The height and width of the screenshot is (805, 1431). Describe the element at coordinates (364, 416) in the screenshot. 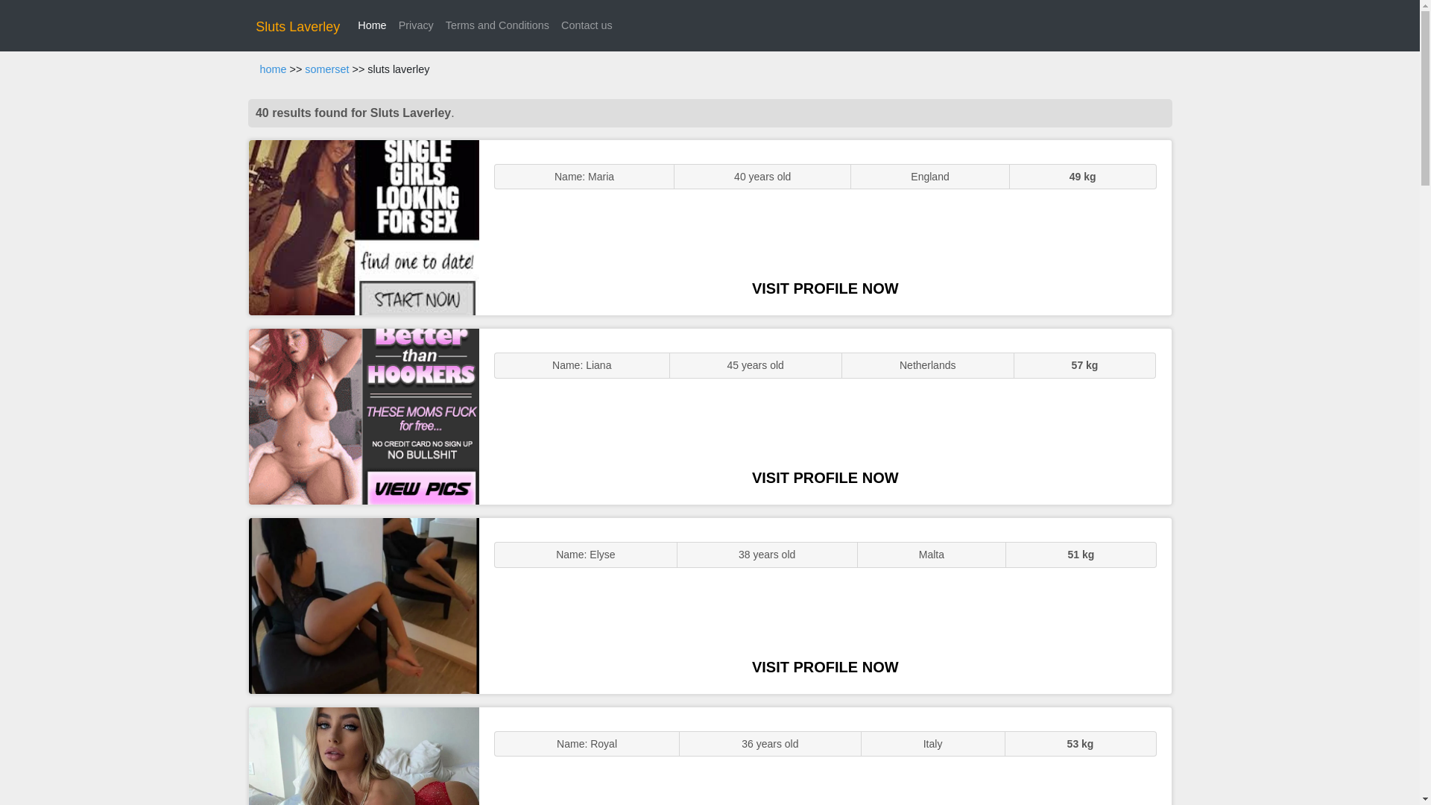

I see `GFE` at that location.